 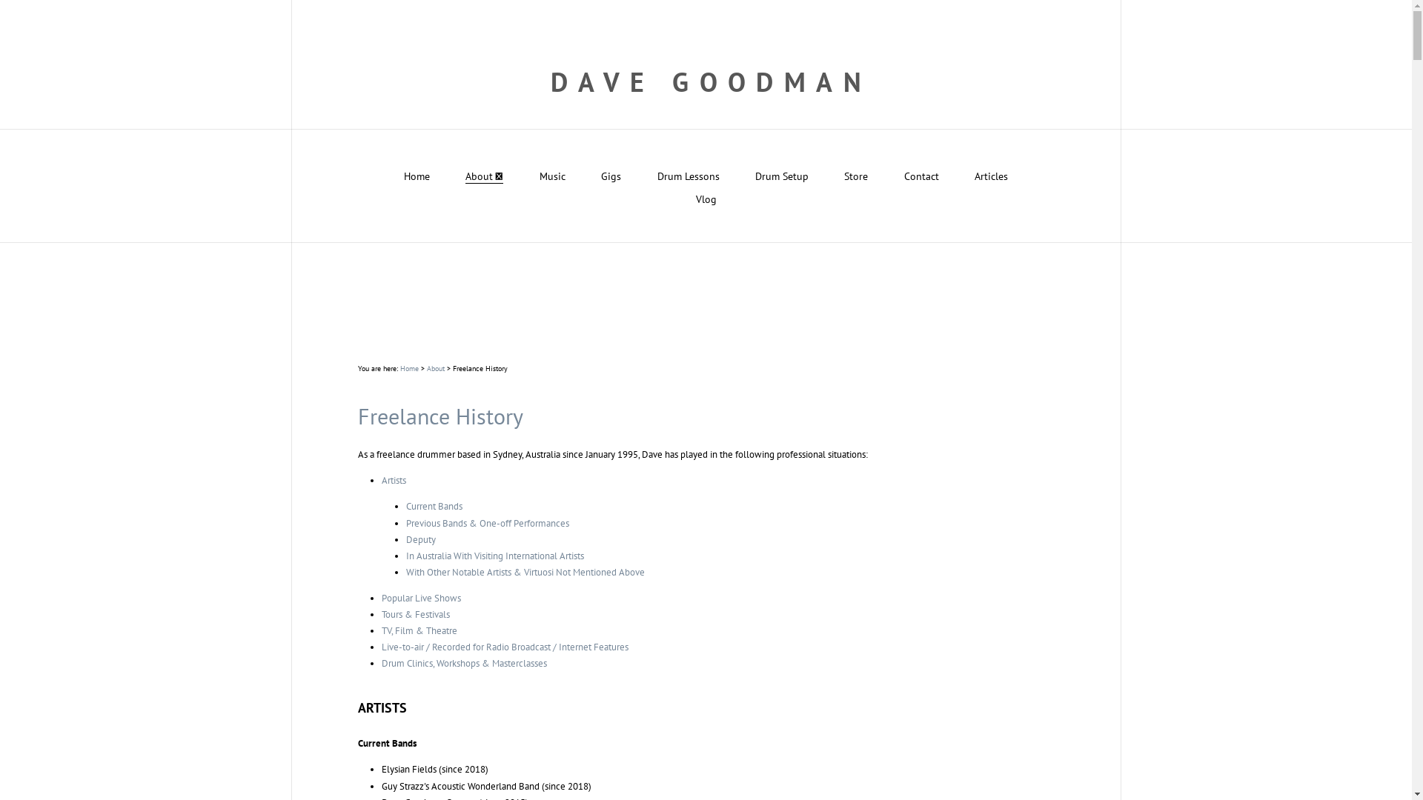 What do you see at coordinates (922, 176) in the screenshot?
I see `Contact` at bounding box center [922, 176].